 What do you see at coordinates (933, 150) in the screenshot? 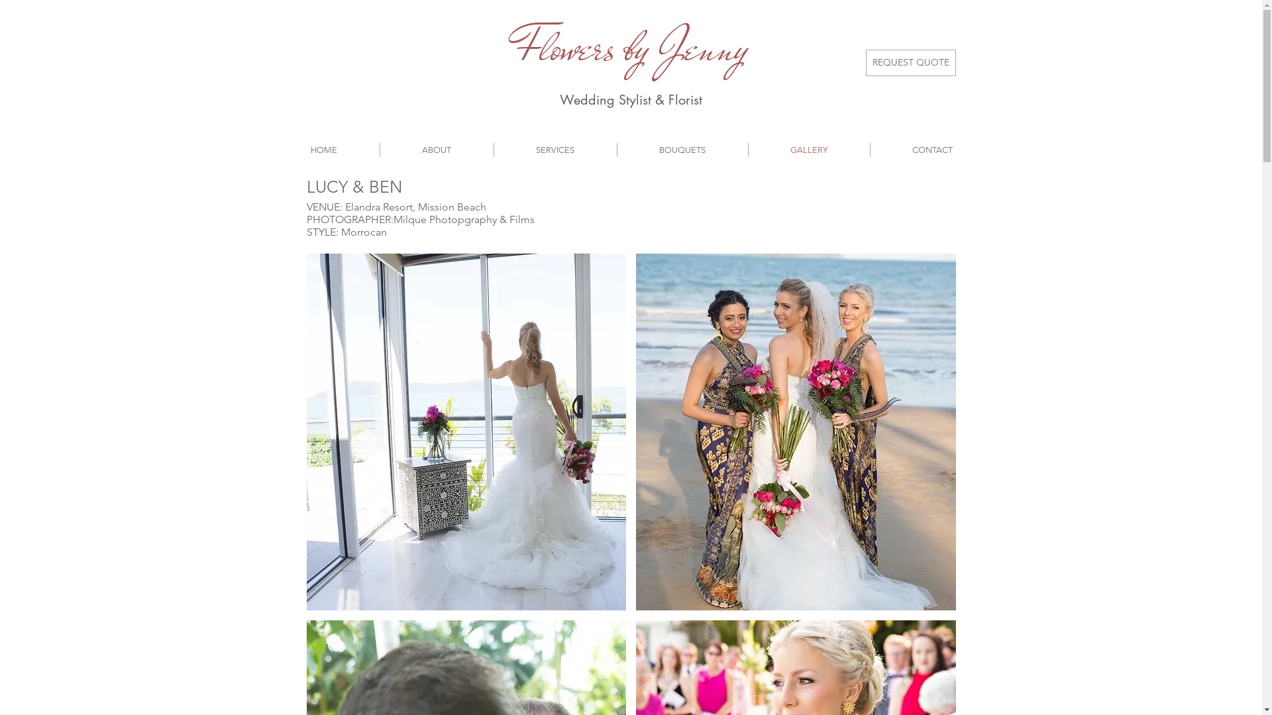
I see `CONTACT` at bounding box center [933, 150].